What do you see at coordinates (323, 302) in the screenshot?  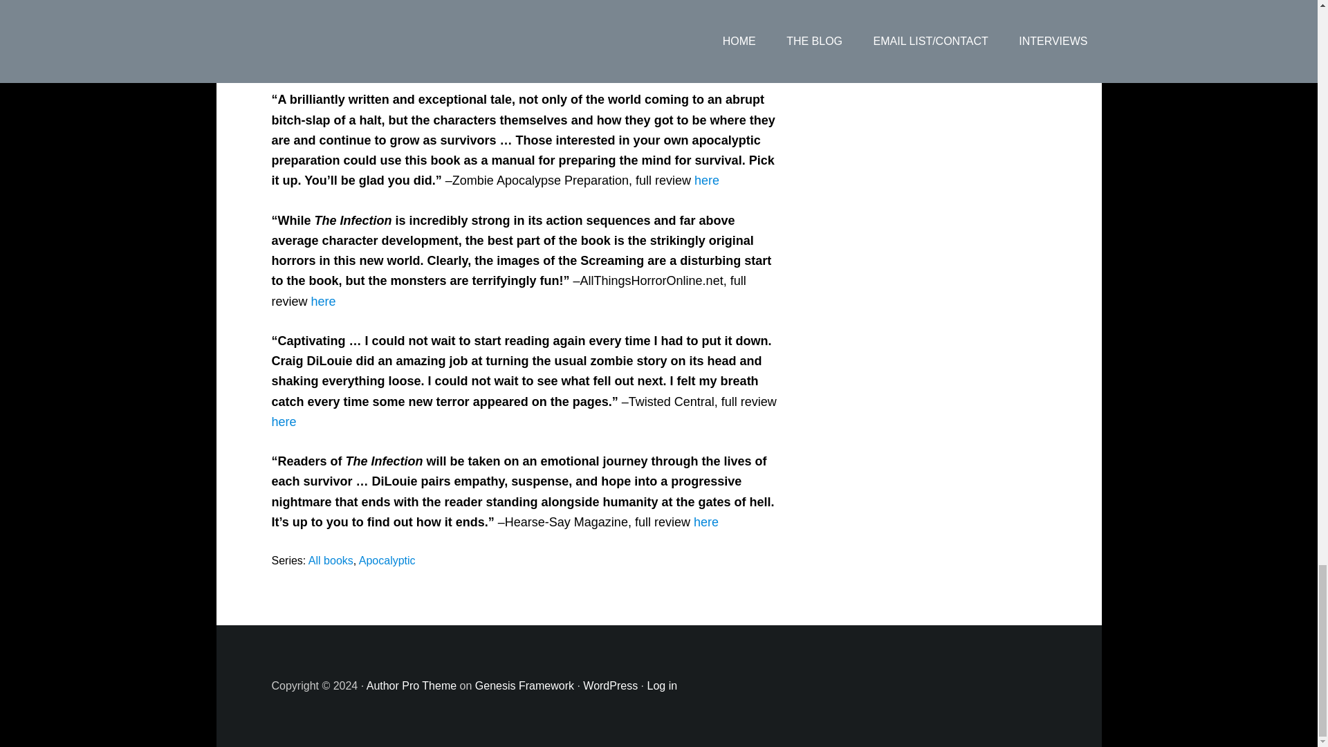 I see `here` at bounding box center [323, 302].